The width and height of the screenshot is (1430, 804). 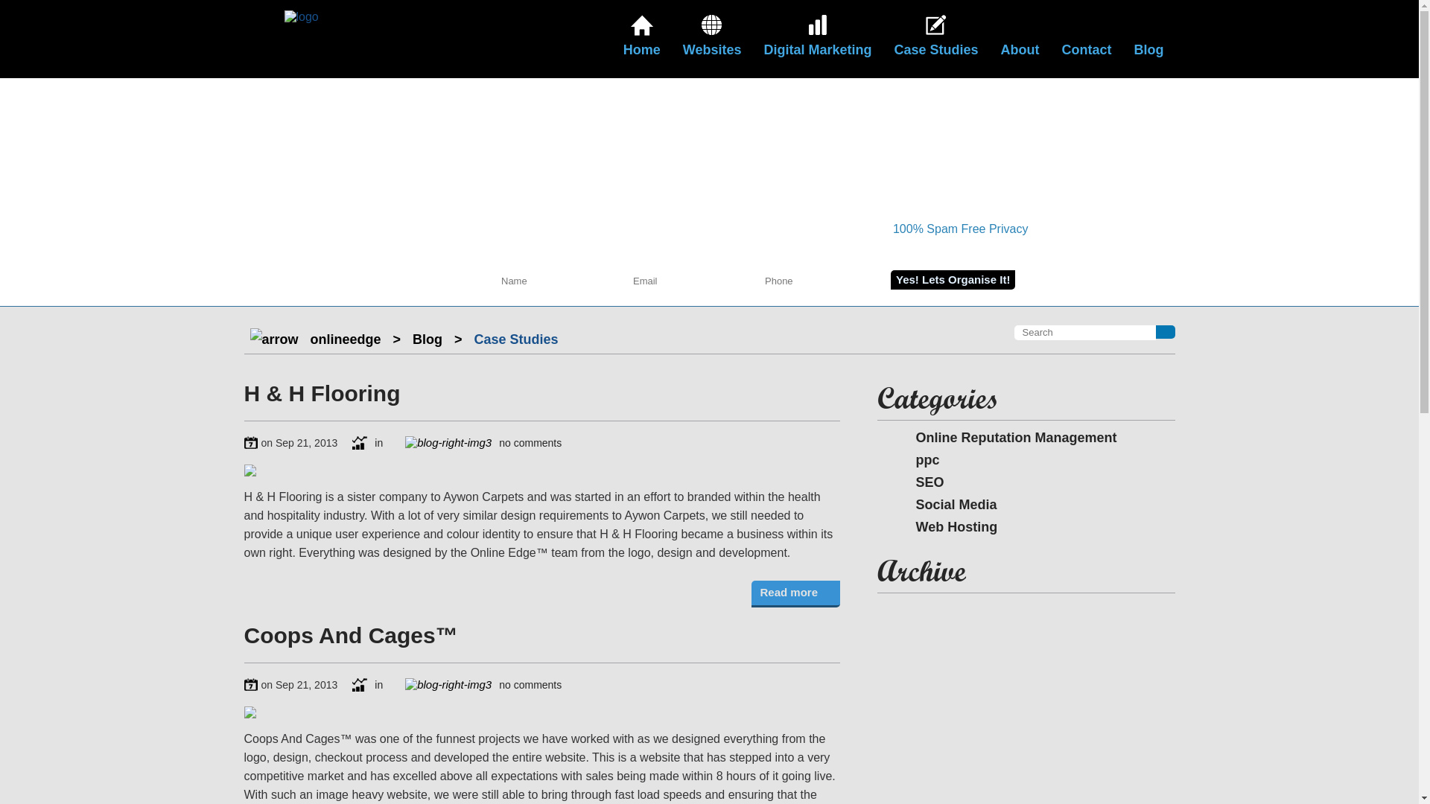 What do you see at coordinates (368, 443) in the screenshot?
I see `in` at bounding box center [368, 443].